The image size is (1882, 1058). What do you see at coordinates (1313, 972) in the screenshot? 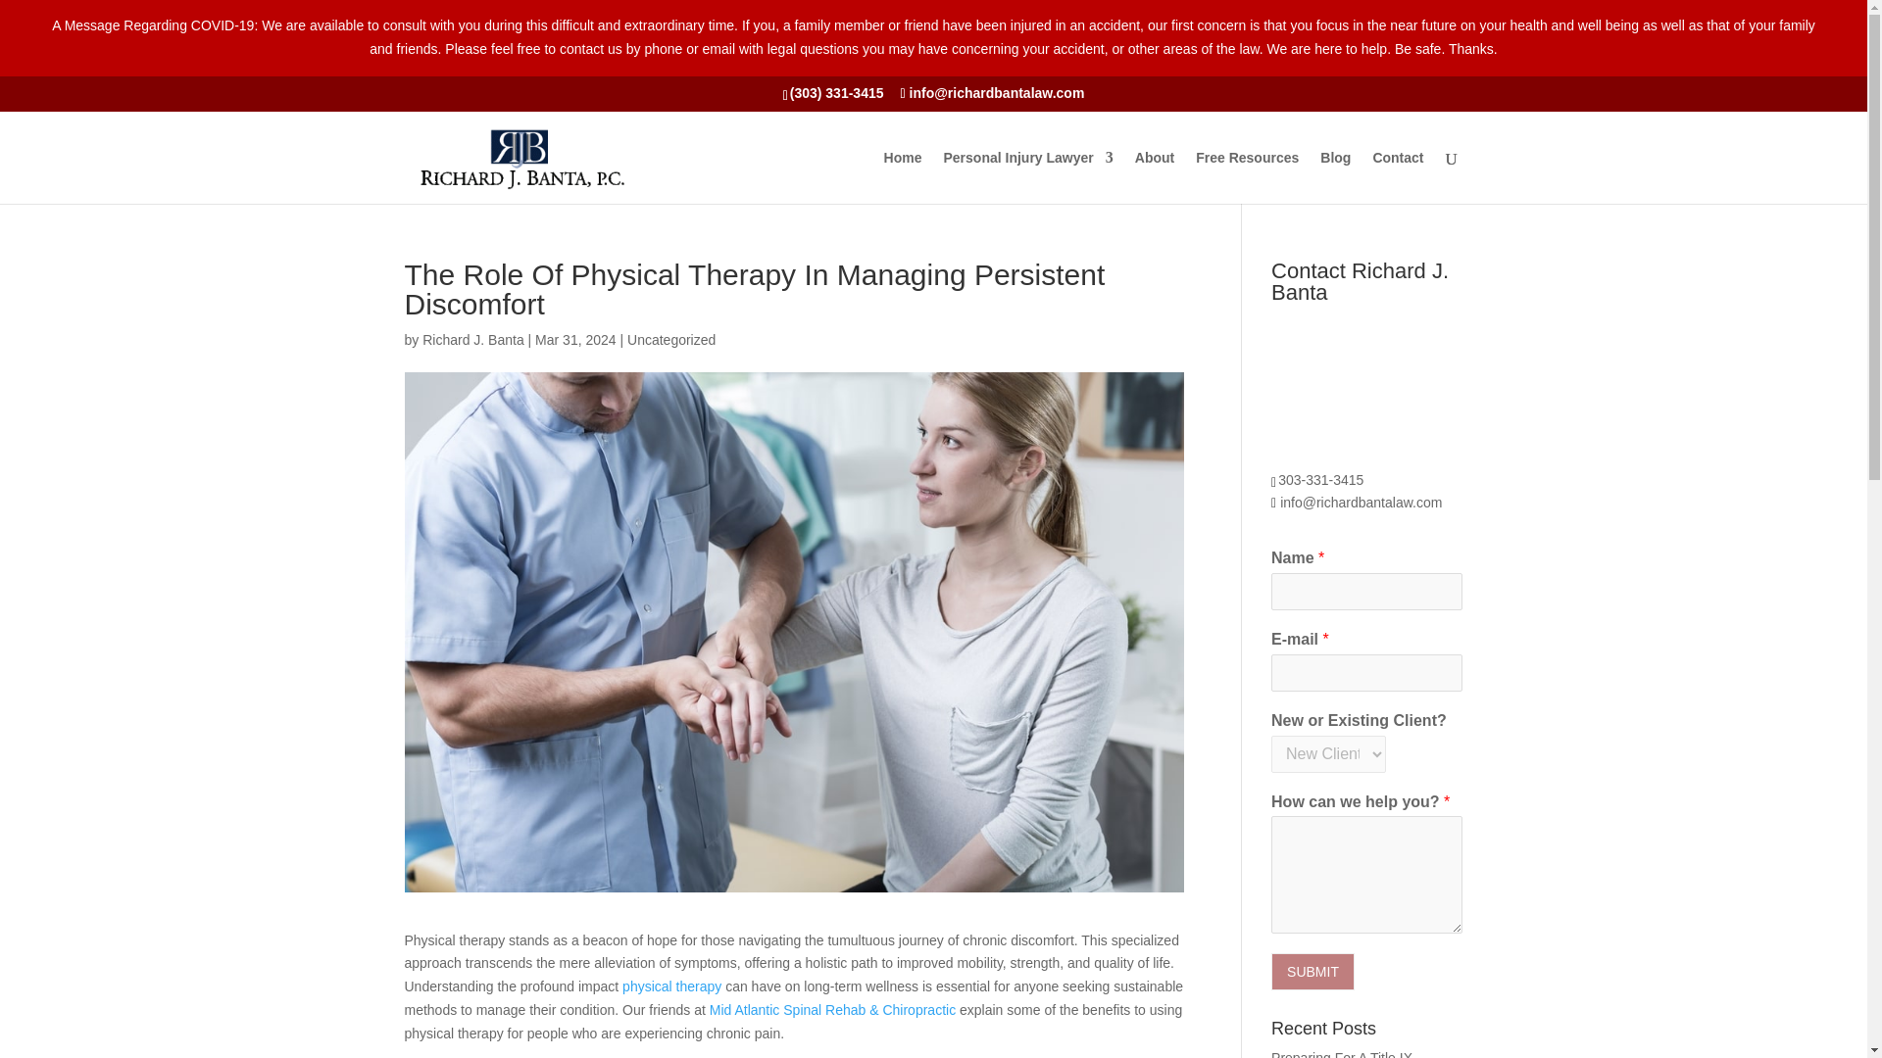
I see `SUBMIT` at bounding box center [1313, 972].